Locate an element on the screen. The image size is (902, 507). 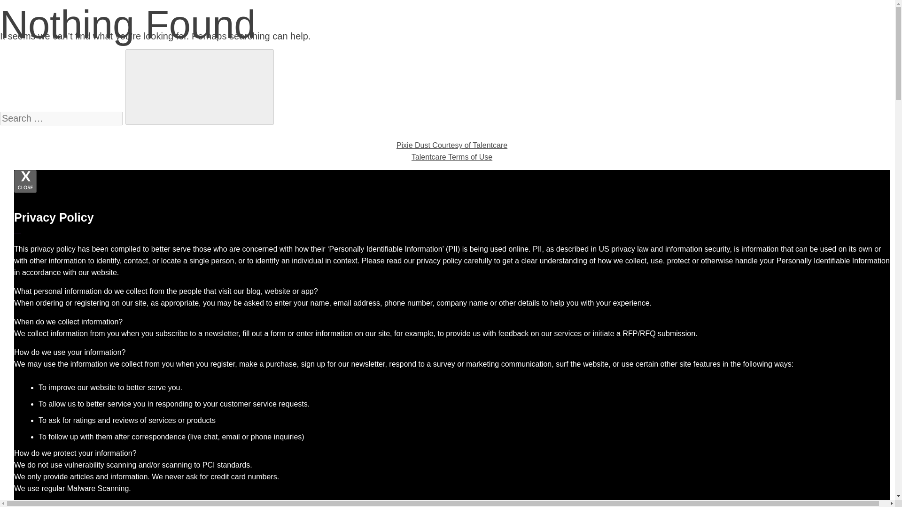
Pixie Dust Courtesy of Talentcare is located at coordinates (452, 145).